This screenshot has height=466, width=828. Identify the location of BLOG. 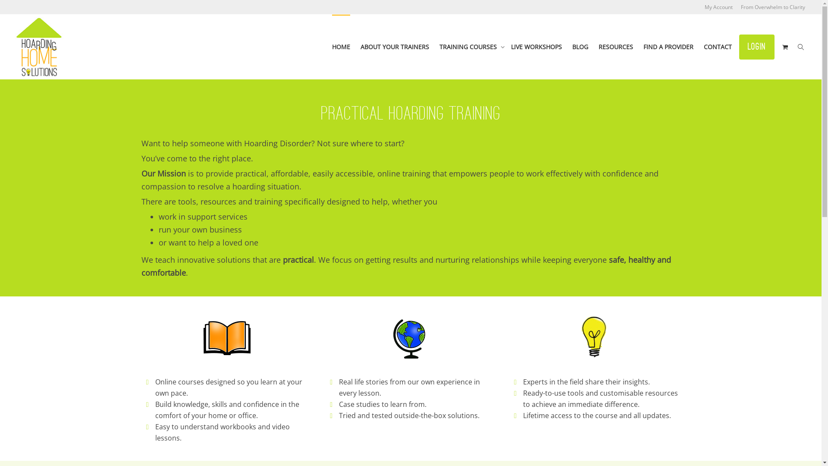
(580, 47).